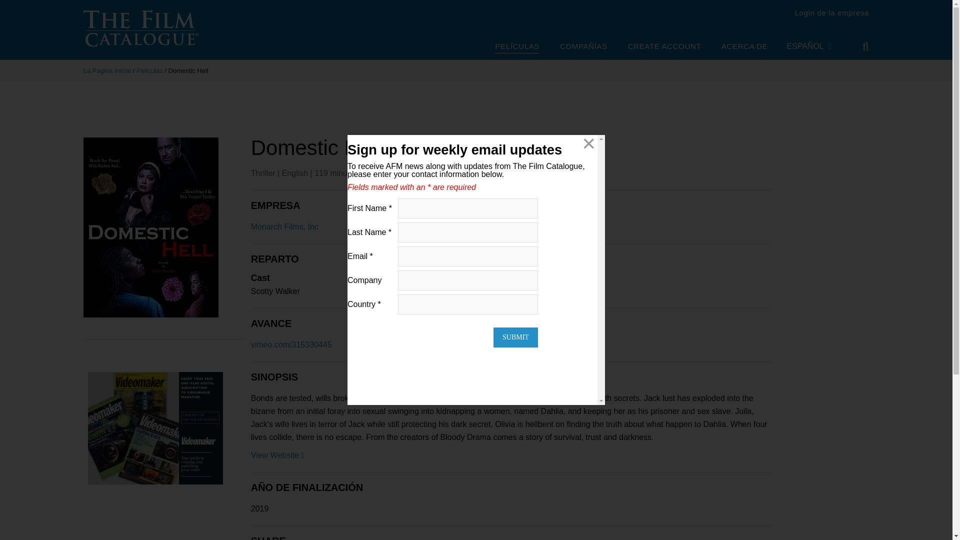 This screenshot has height=540, width=960. What do you see at coordinates (858, 46) in the screenshot?
I see `GO` at bounding box center [858, 46].